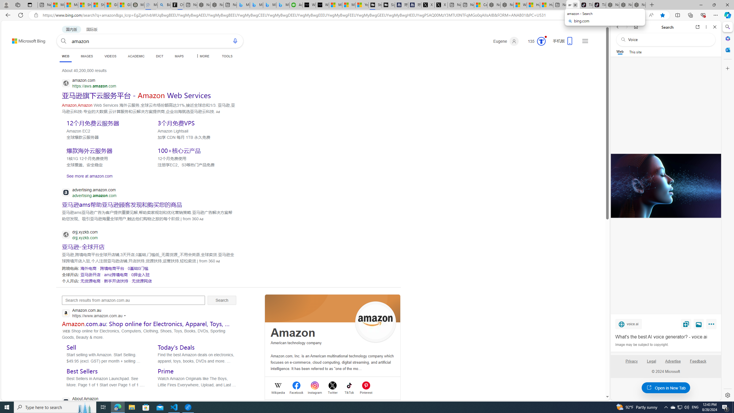 Image resolution: width=734 pixels, height=413 pixels. Describe the element at coordinates (534, 41) in the screenshot. I see `Microsoft Rewards 132` at that location.